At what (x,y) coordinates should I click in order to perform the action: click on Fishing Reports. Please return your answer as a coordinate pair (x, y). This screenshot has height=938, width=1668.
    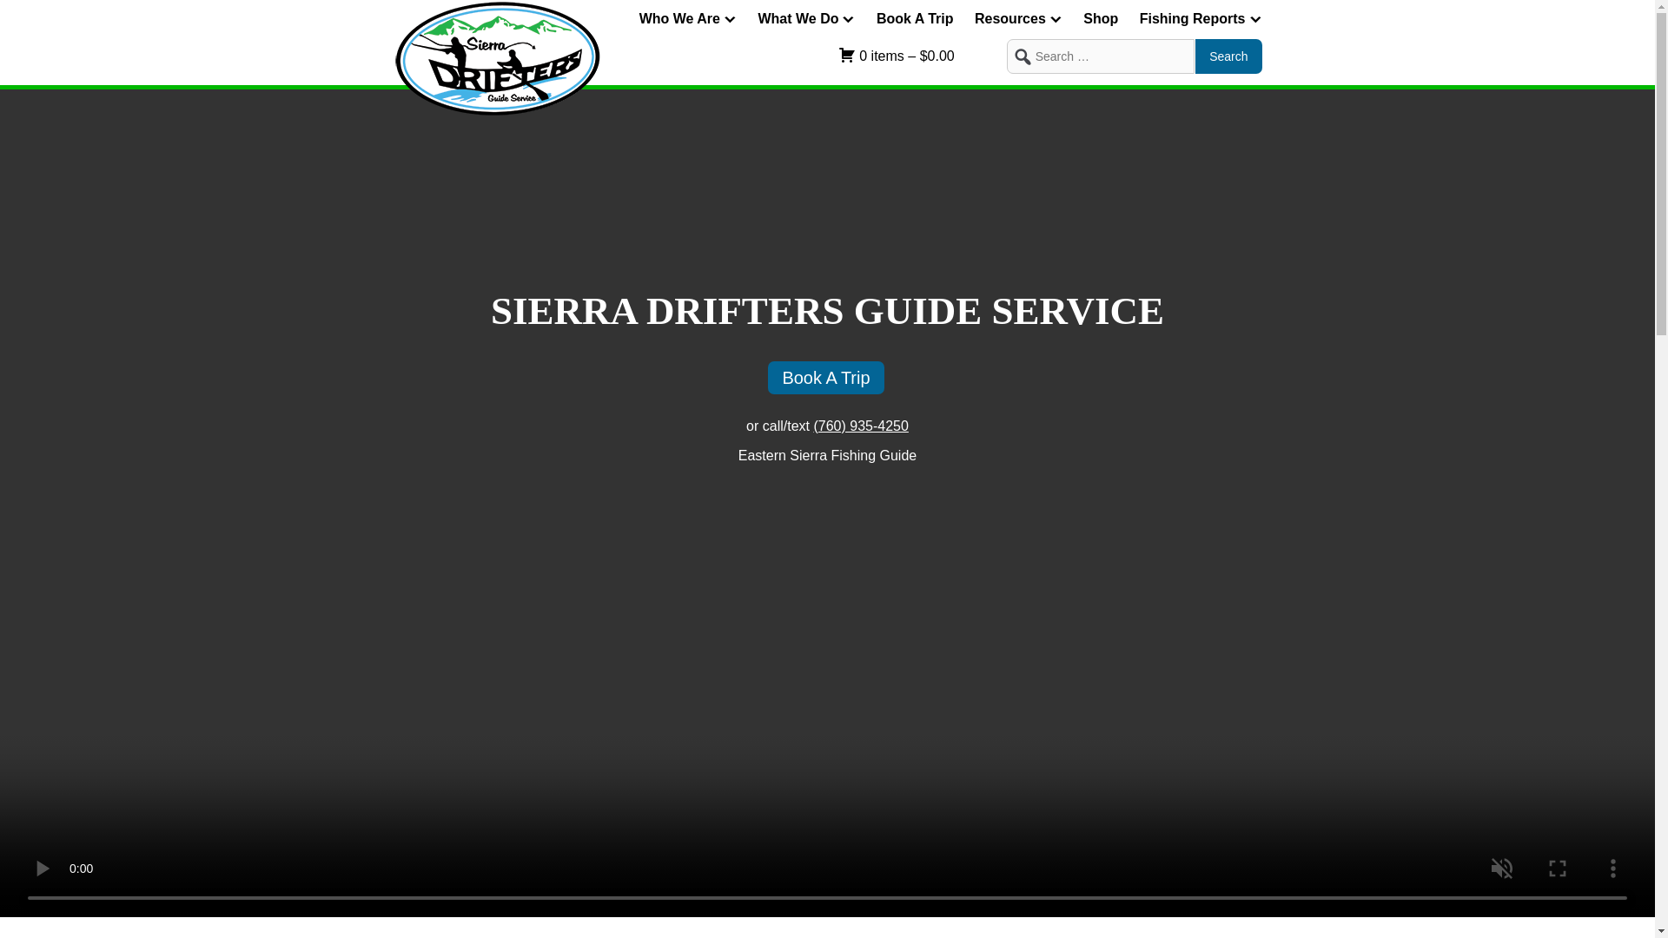
    Looking at the image, I should click on (1201, 18).